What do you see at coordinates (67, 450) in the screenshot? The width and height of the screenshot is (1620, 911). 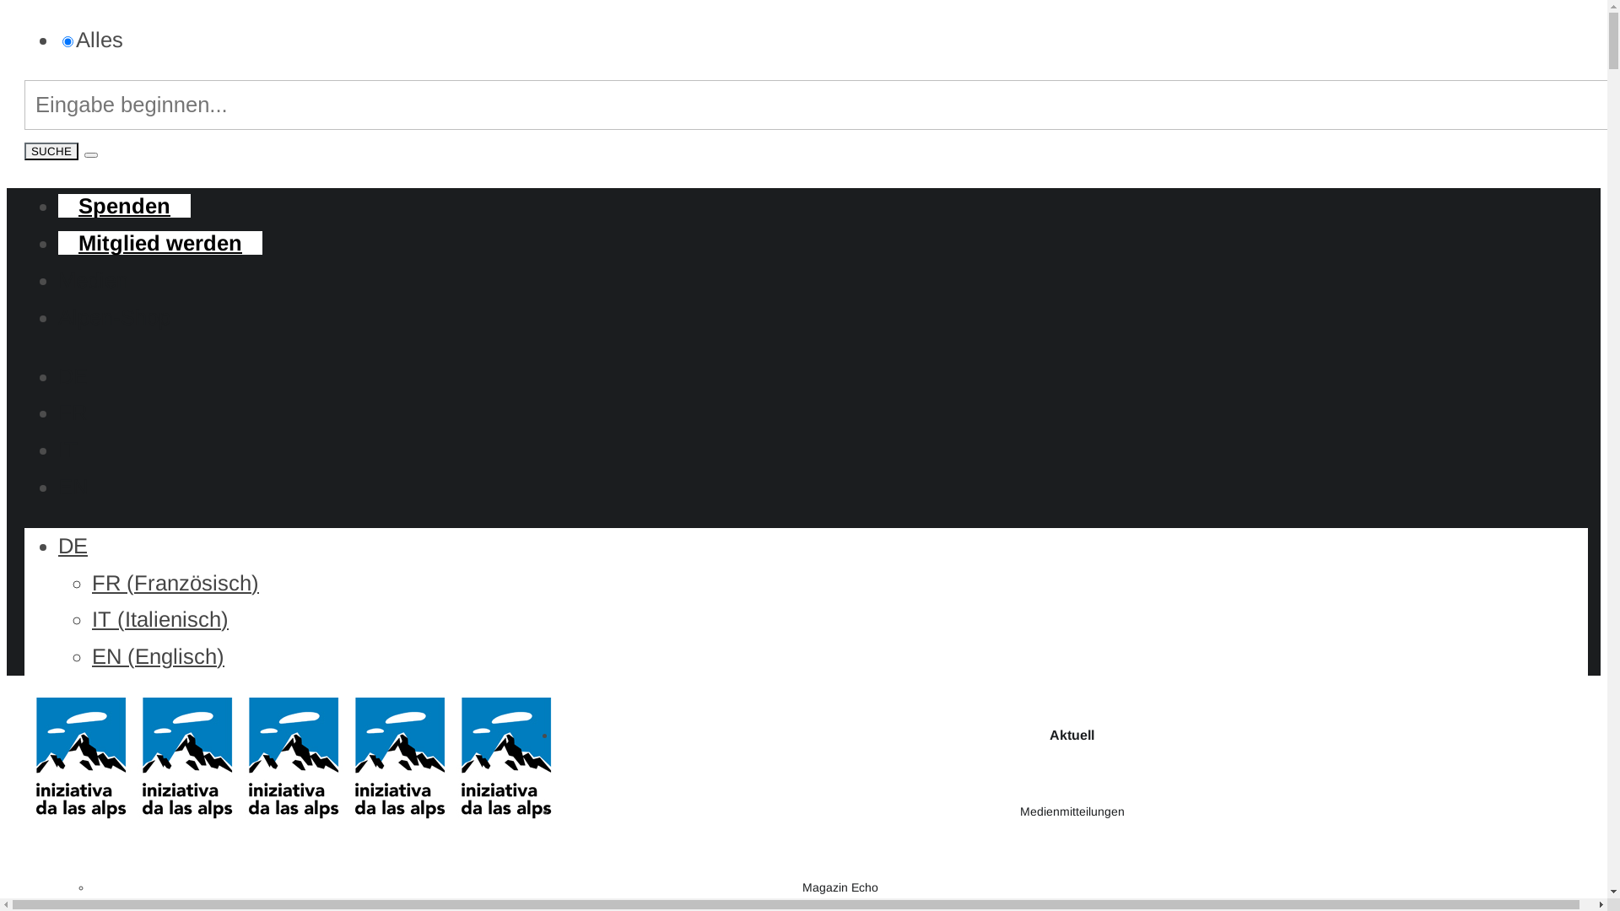 I see `IT` at bounding box center [67, 450].